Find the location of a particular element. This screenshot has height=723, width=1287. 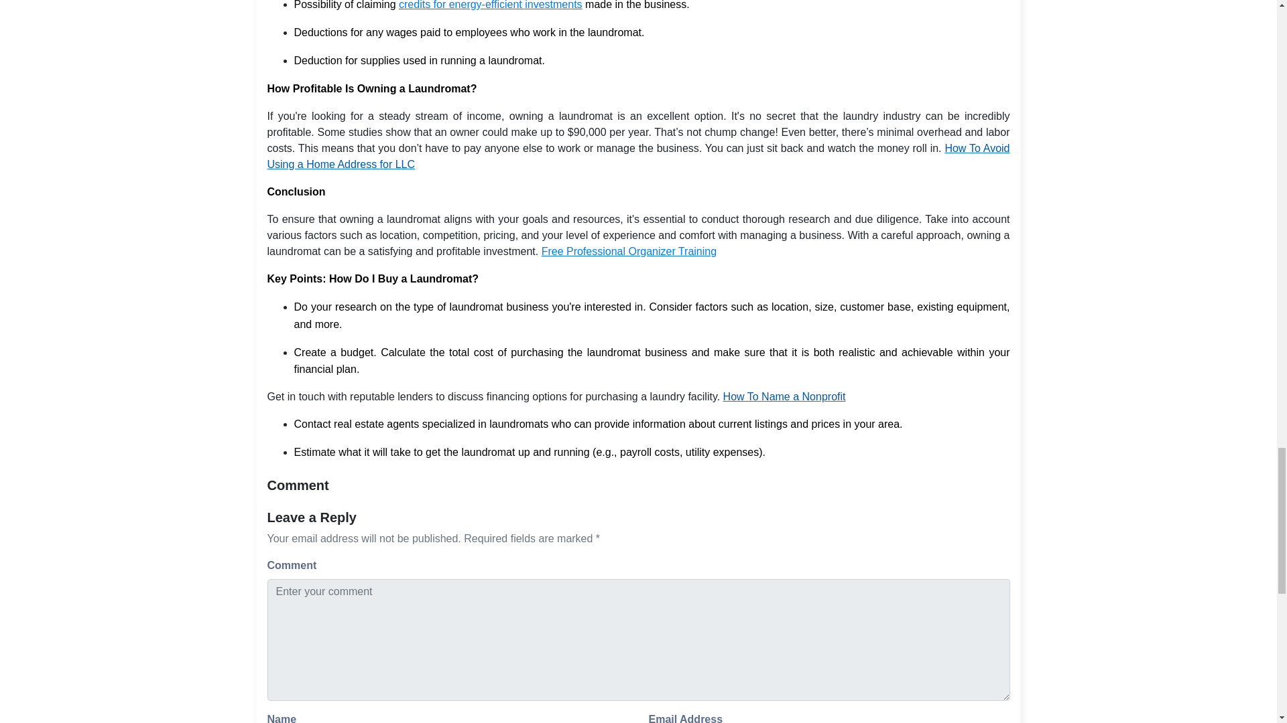

Free Professional Organizer Training is located at coordinates (629, 252).